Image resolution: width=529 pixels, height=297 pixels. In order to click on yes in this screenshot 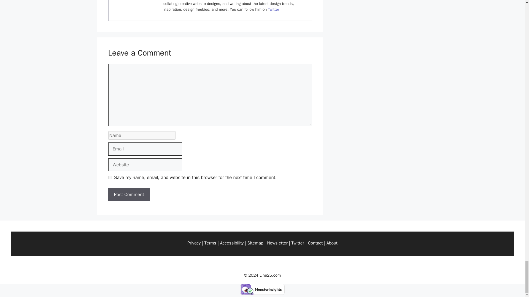, I will do `click(110, 178)`.